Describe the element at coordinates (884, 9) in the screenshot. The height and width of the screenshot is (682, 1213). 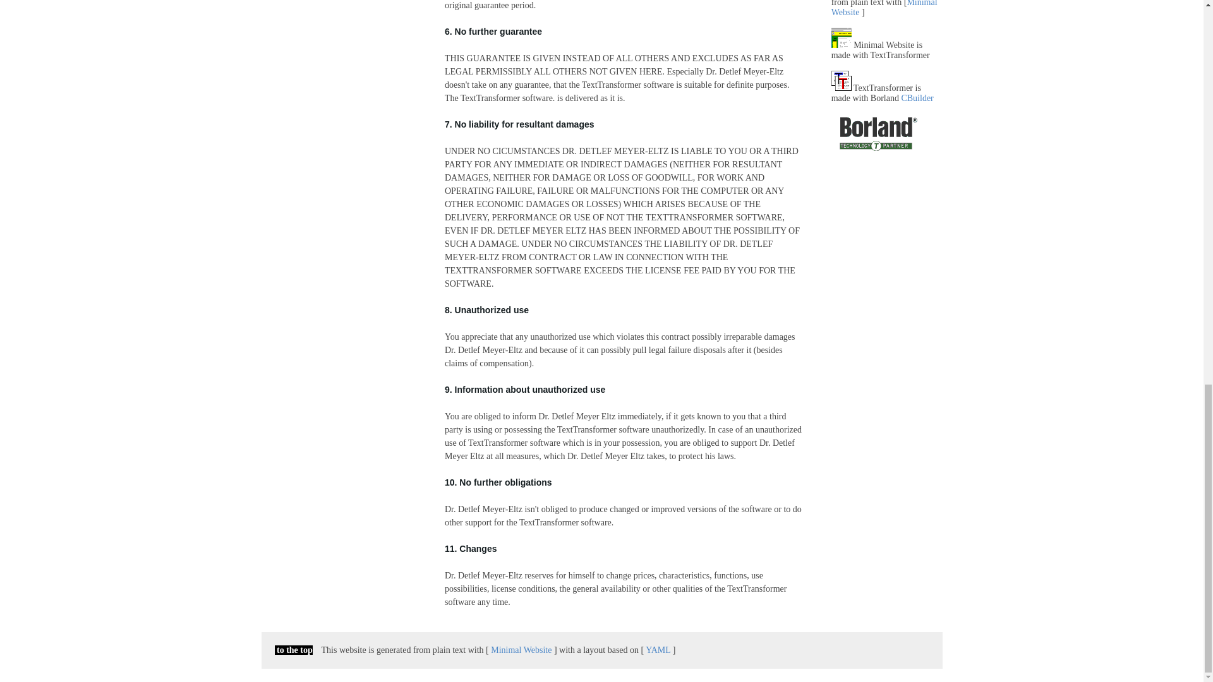
I see `Minimal Website` at that location.